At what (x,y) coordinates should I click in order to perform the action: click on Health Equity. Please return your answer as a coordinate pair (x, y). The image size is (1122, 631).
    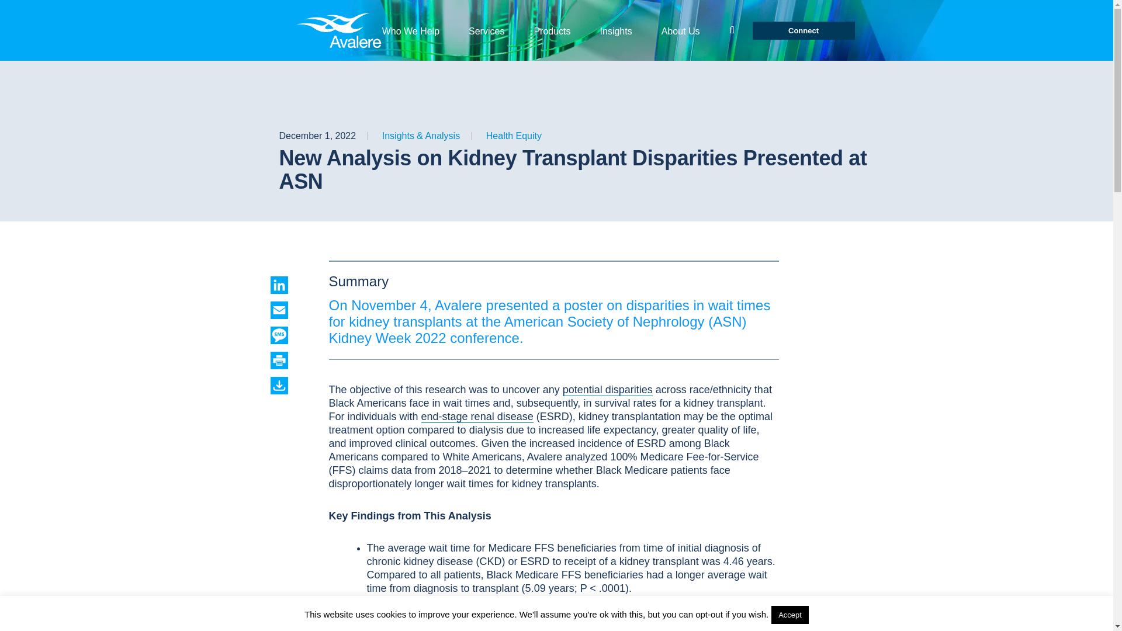
    Looking at the image, I should click on (514, 136).